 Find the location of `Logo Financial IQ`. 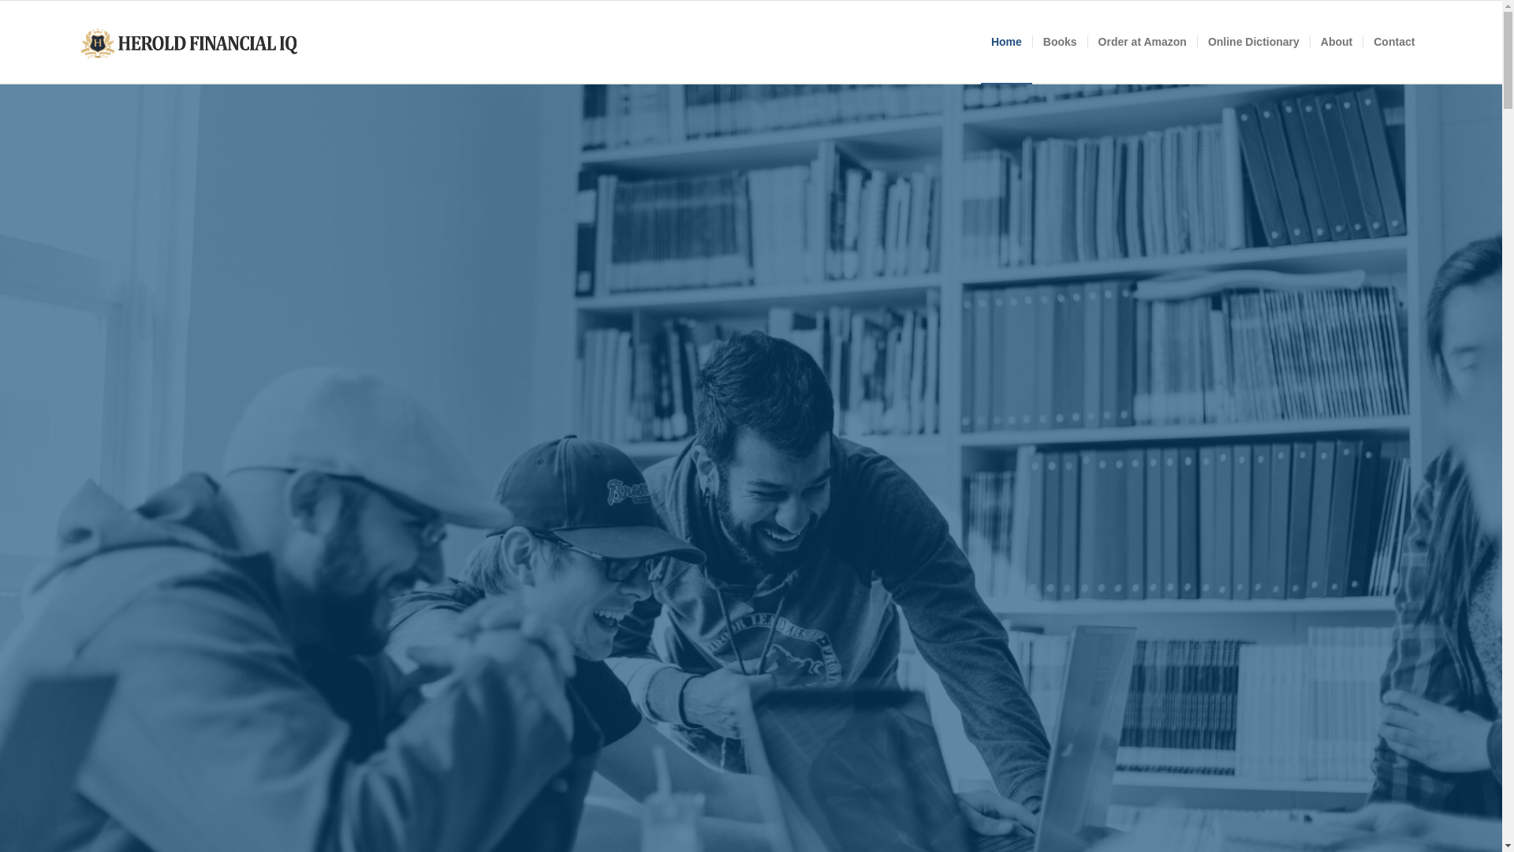

Logo Financial IQ is located at coordinates (199, 42).